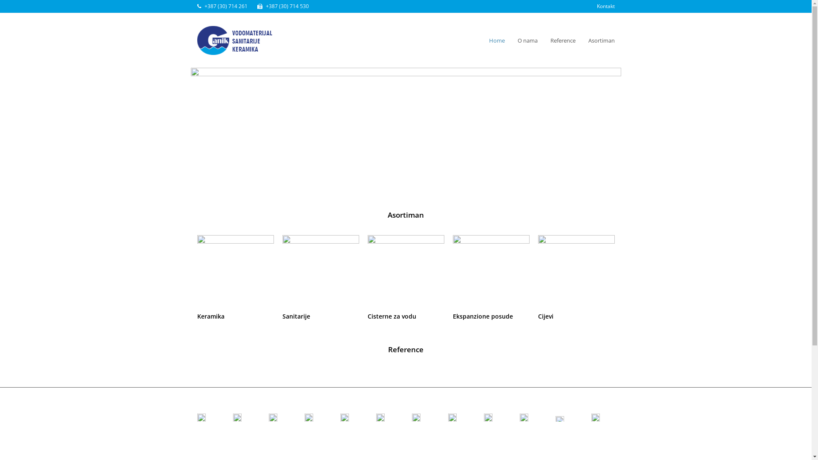  What do you see at coordinates (320, 273) in the screenshot?
I see `Sanitarije` at bounding box center [320, 273].